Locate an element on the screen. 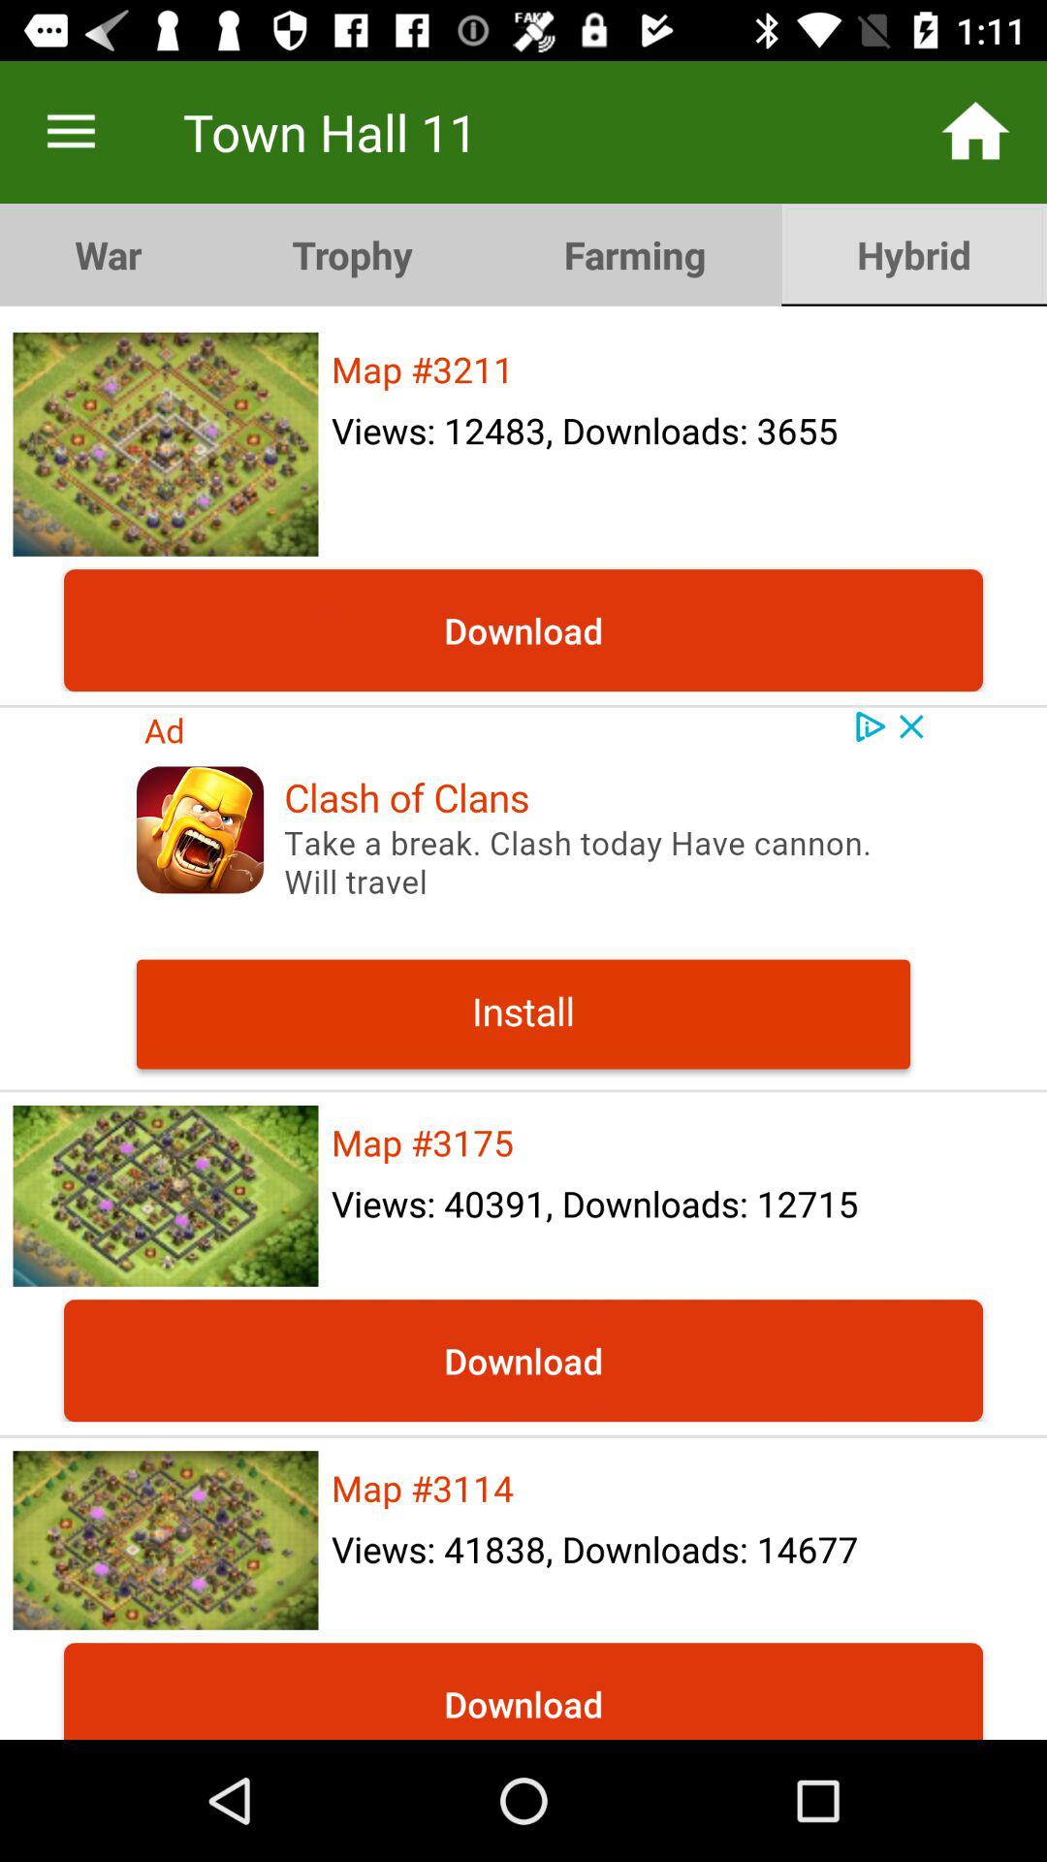 The width and height of the screenshot is (1047, 1862). visit advertised website is located at coordinates (523, 898).